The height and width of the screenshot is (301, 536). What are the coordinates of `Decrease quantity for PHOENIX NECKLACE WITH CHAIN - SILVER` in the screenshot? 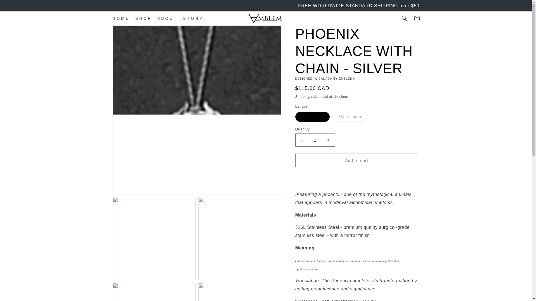 It's located at (301, 140).